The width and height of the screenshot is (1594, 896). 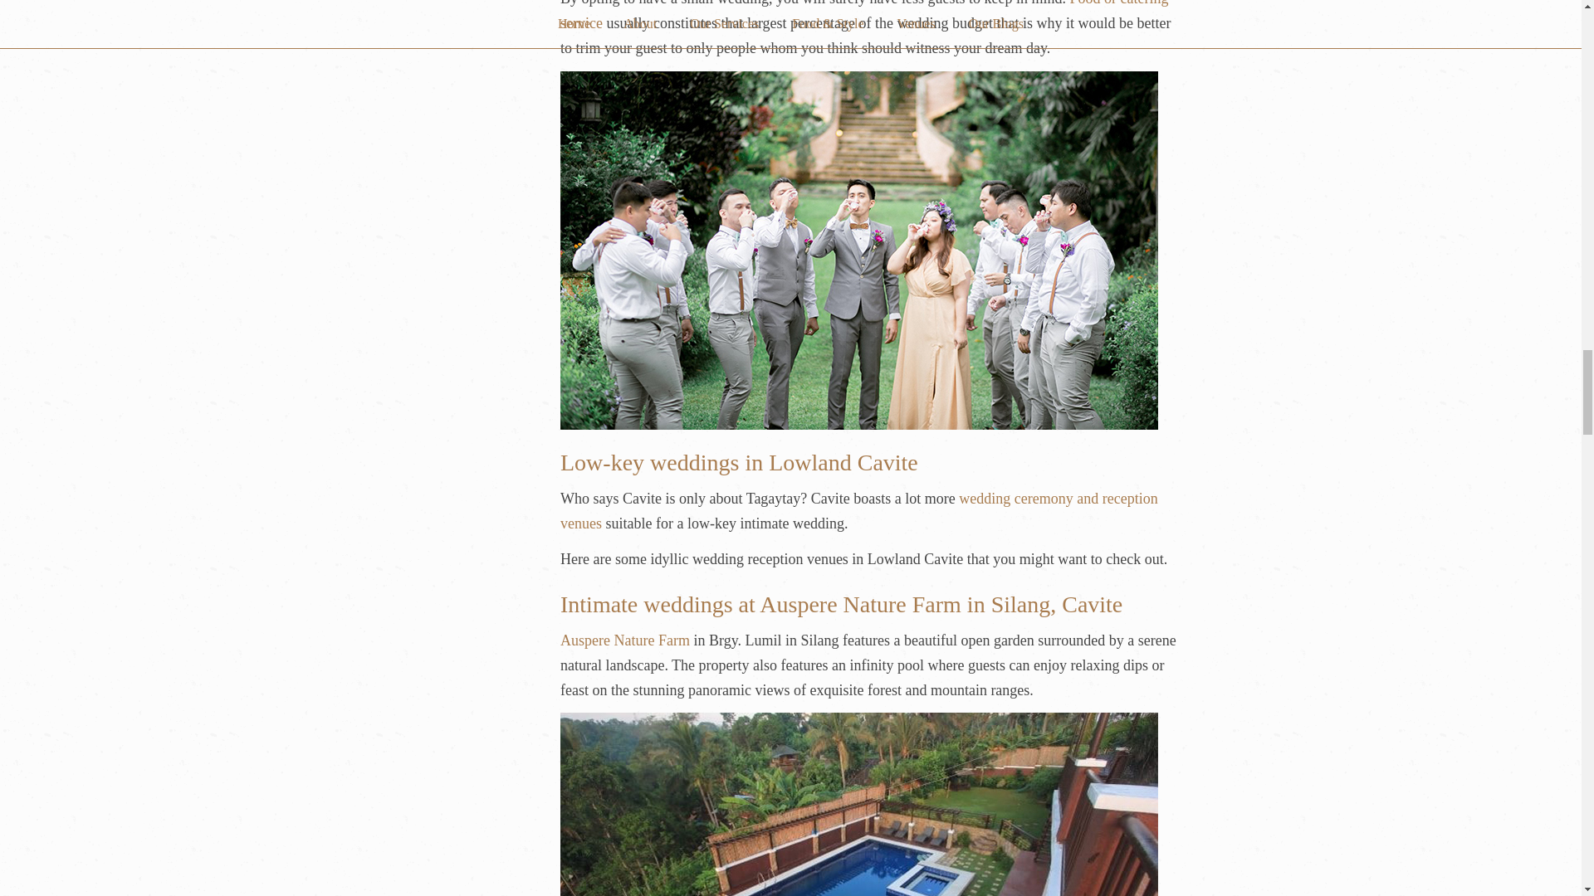 I want to click on Low-key weddings in Lowland Cavite, so click(x=739, y=463).